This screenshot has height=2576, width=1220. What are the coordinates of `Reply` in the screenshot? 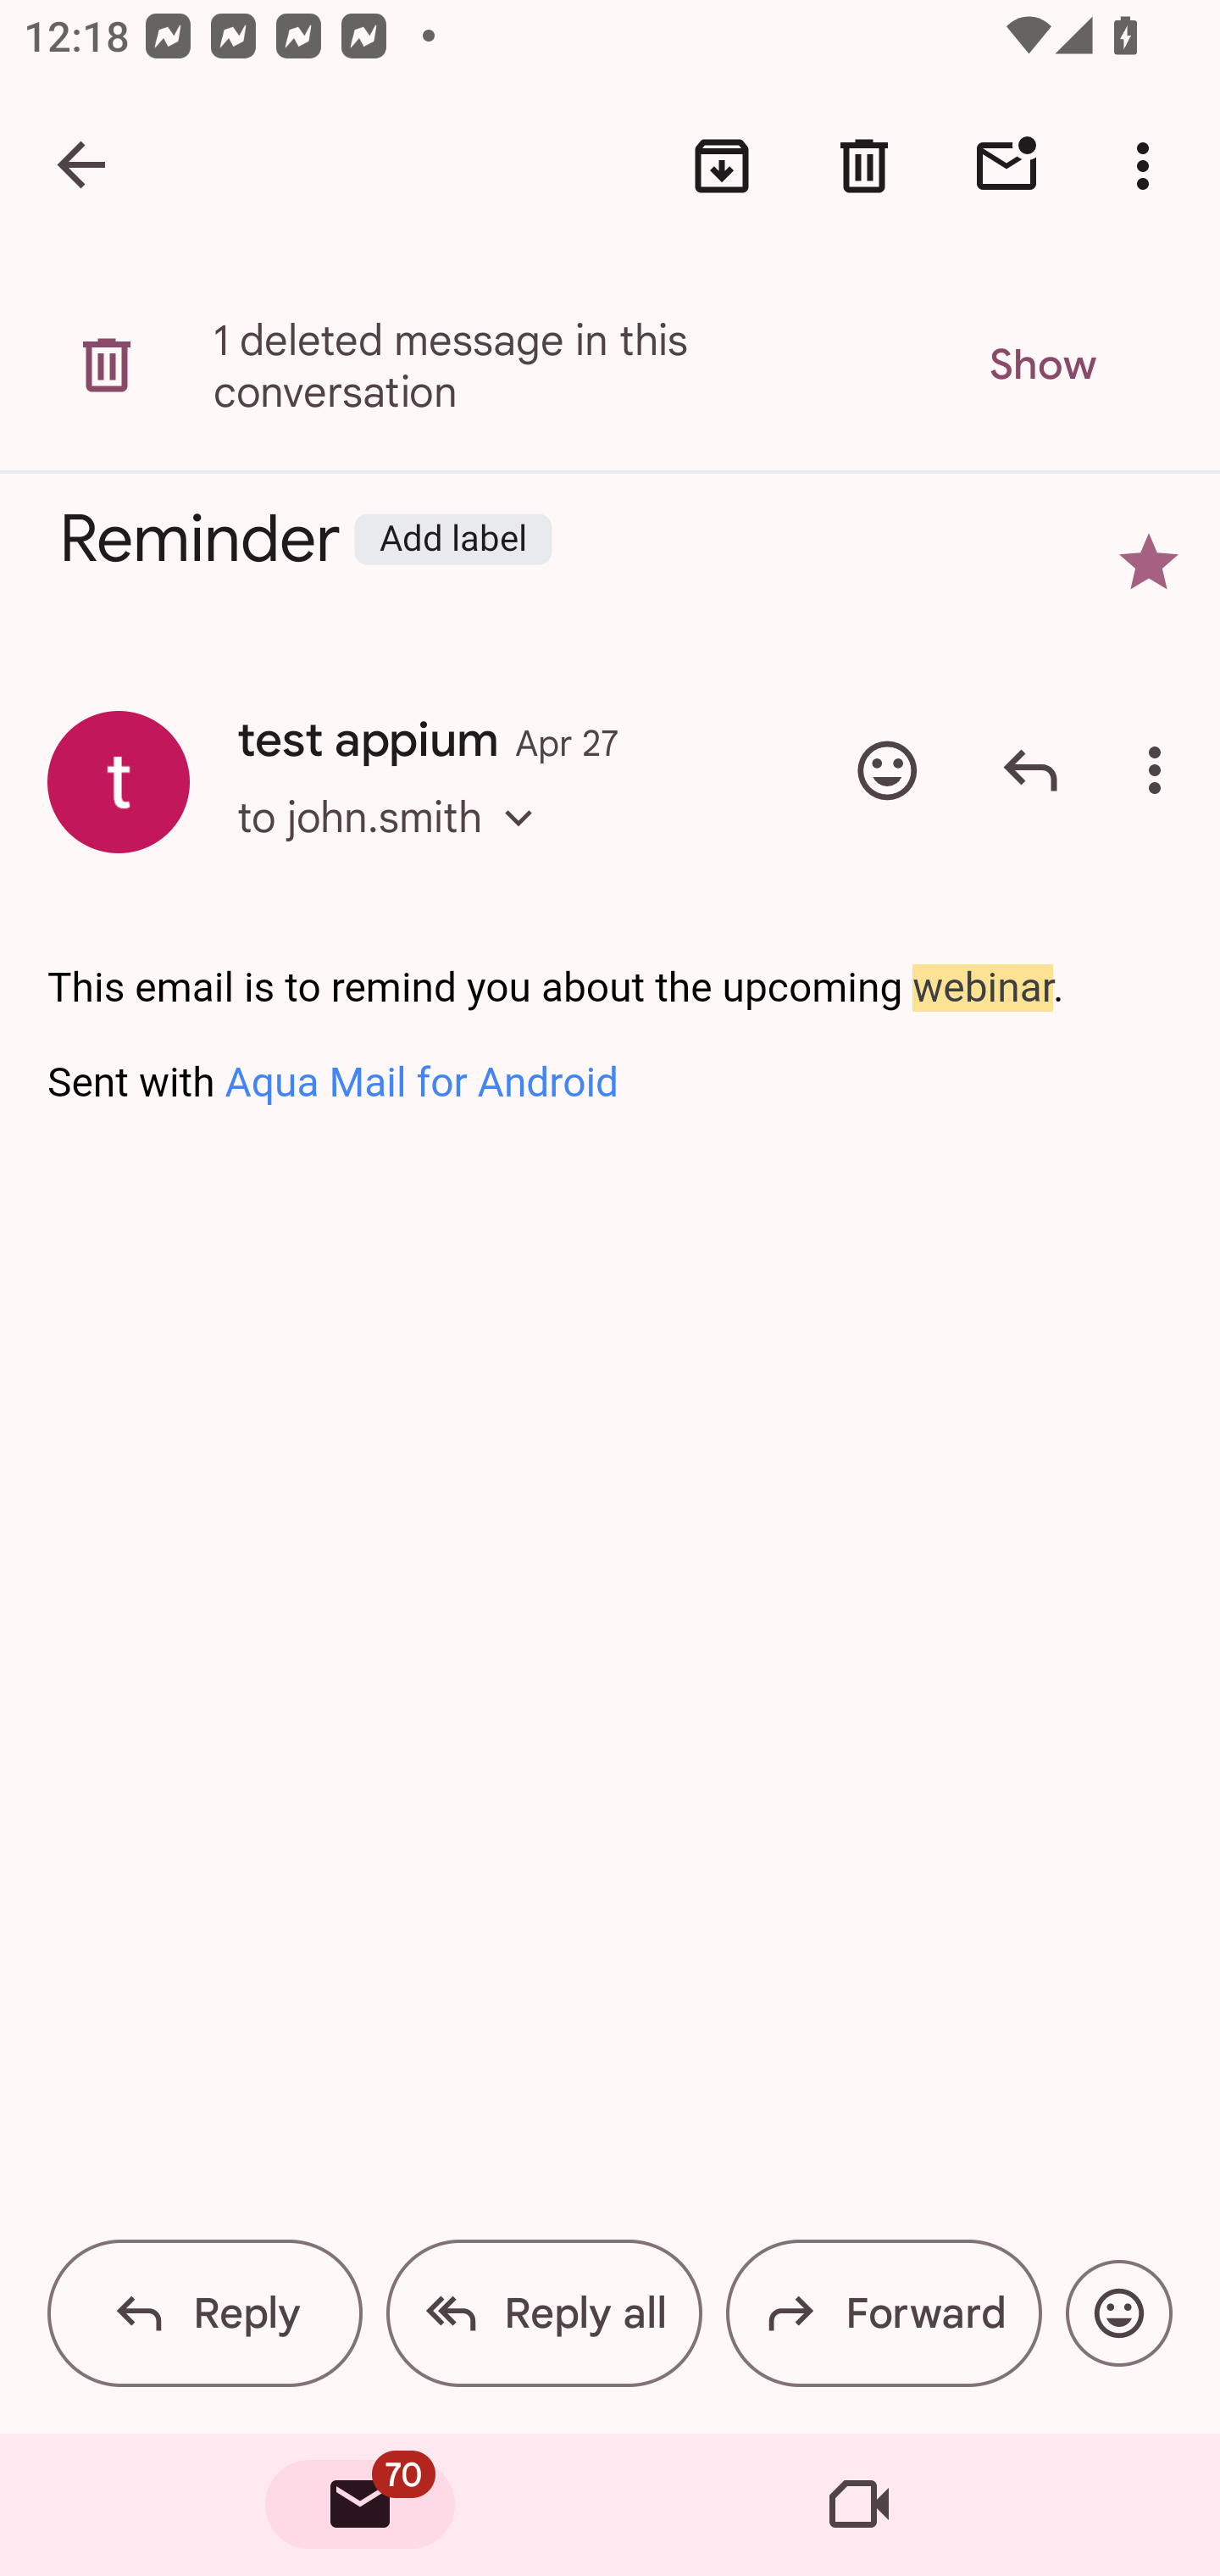 It's located at (205, 2313).